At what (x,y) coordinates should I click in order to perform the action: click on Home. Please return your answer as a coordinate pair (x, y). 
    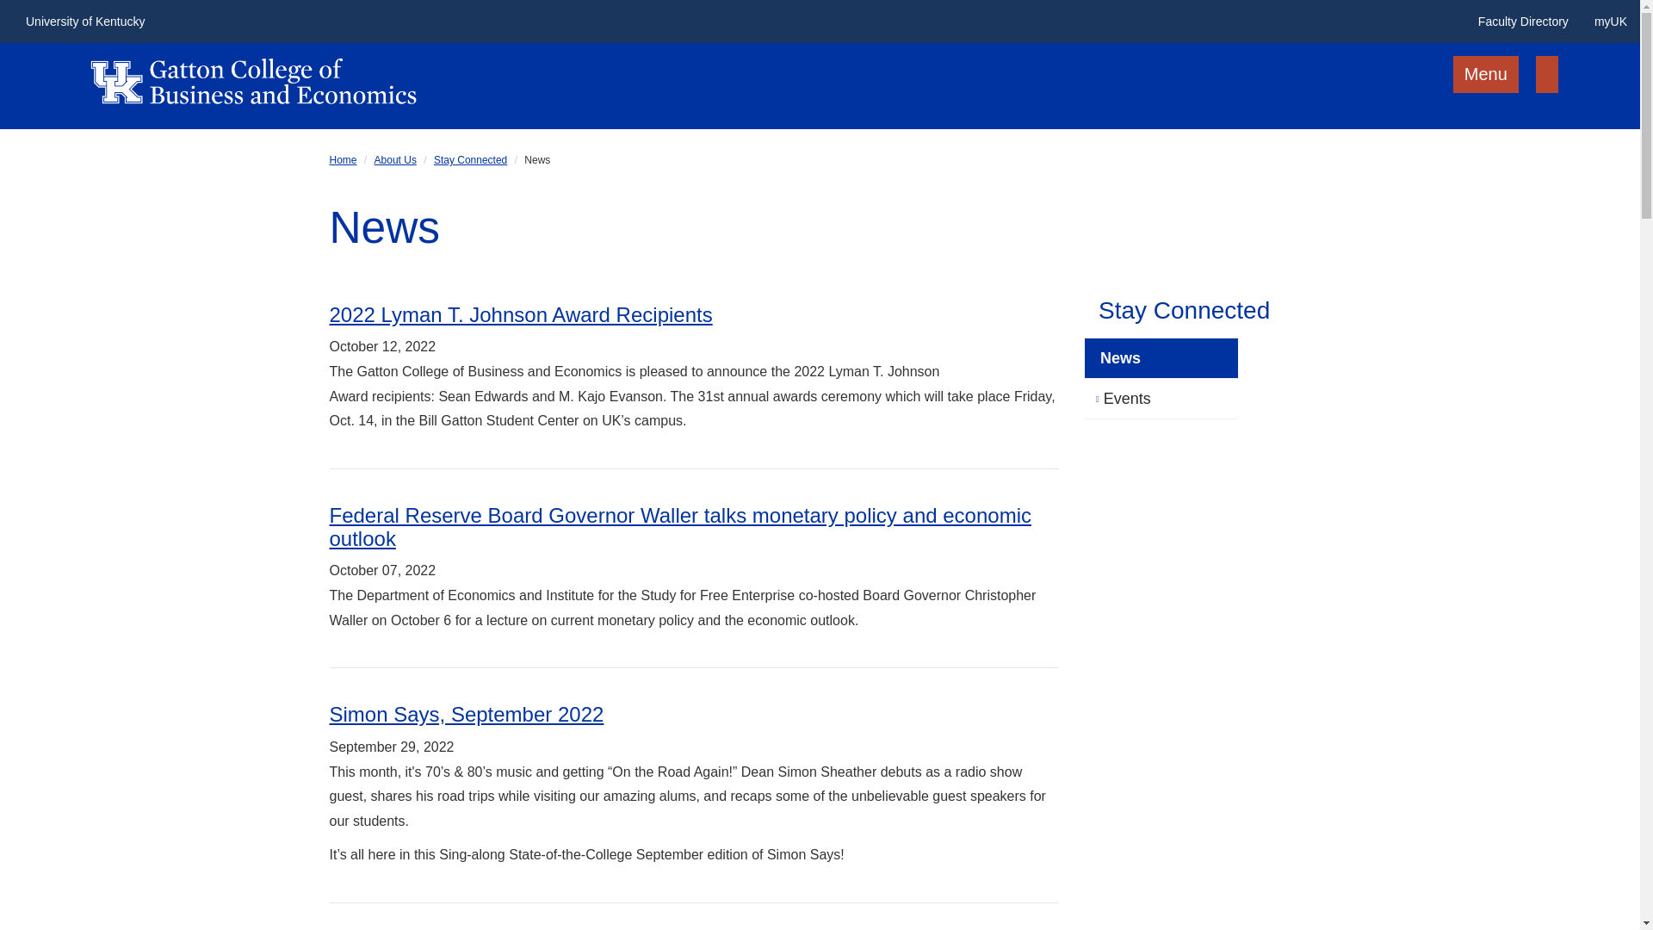
    Looking at the image, I should click on (343, 160).